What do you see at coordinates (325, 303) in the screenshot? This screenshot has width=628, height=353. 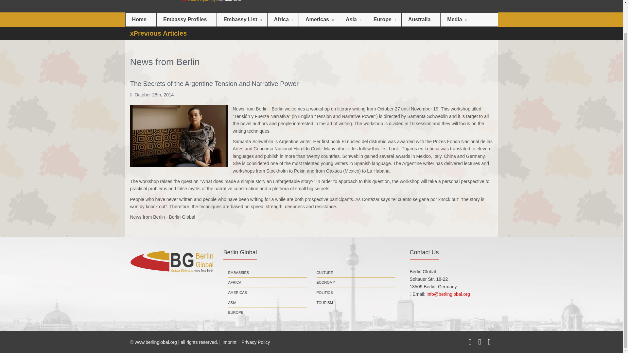 I see `TOURISM` at bounding box center [325, 303].